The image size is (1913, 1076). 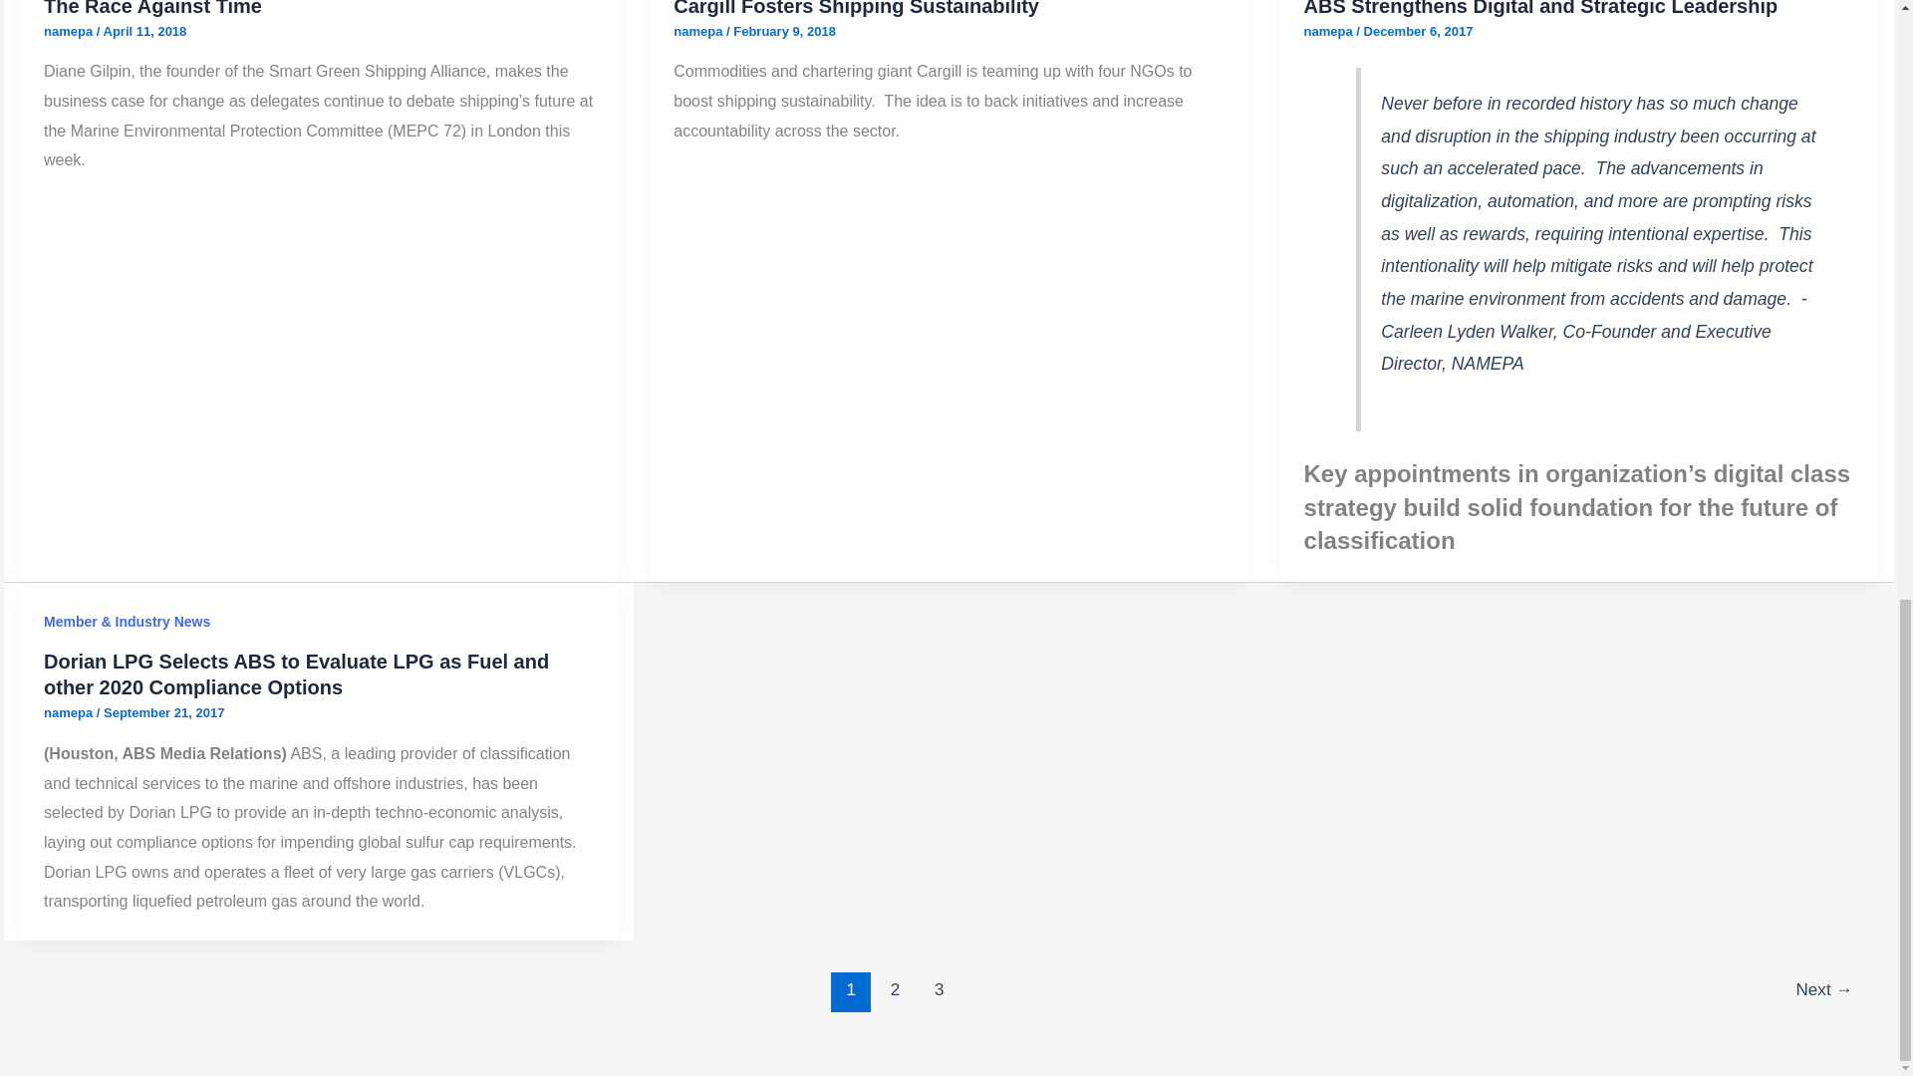 What do you see at coordinates (1330, 30) in the screenshot?
I see `View all posts by namepa` at bounding box center [1330, 30].